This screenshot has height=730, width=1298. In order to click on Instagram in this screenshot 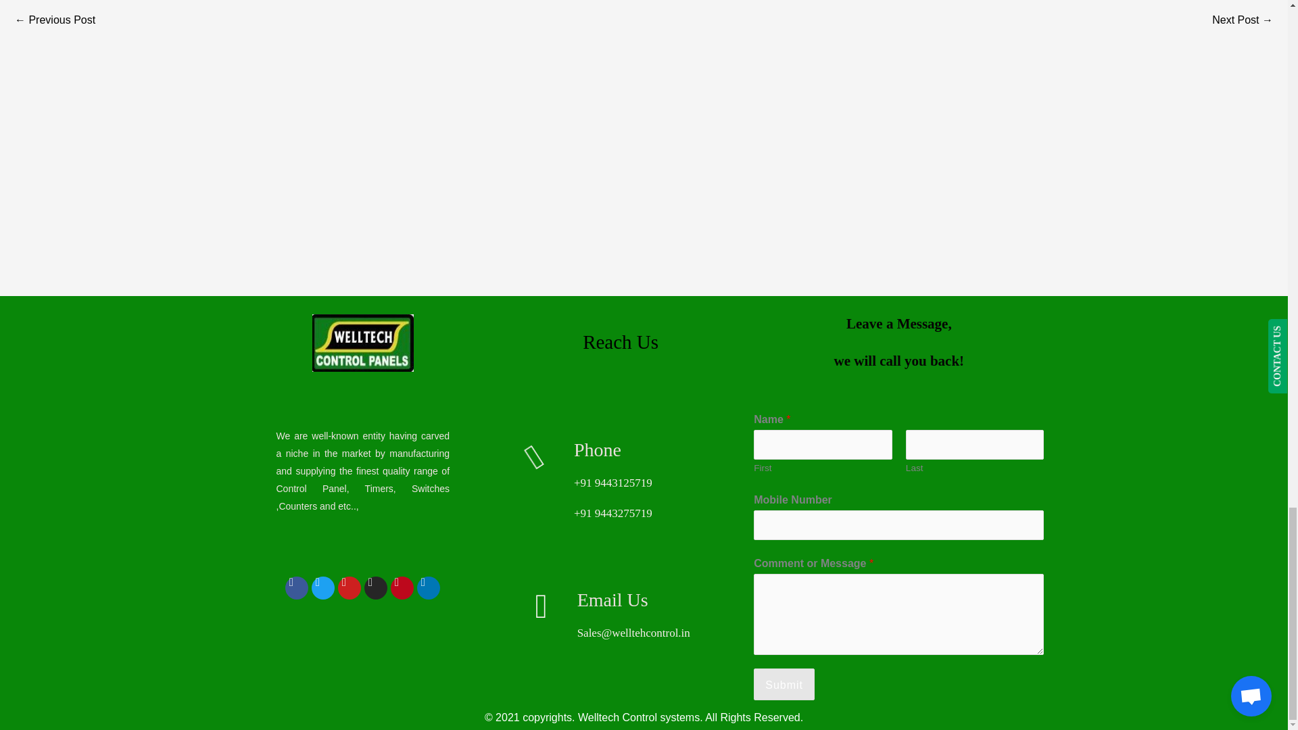, I will do `click(376, 588)`.